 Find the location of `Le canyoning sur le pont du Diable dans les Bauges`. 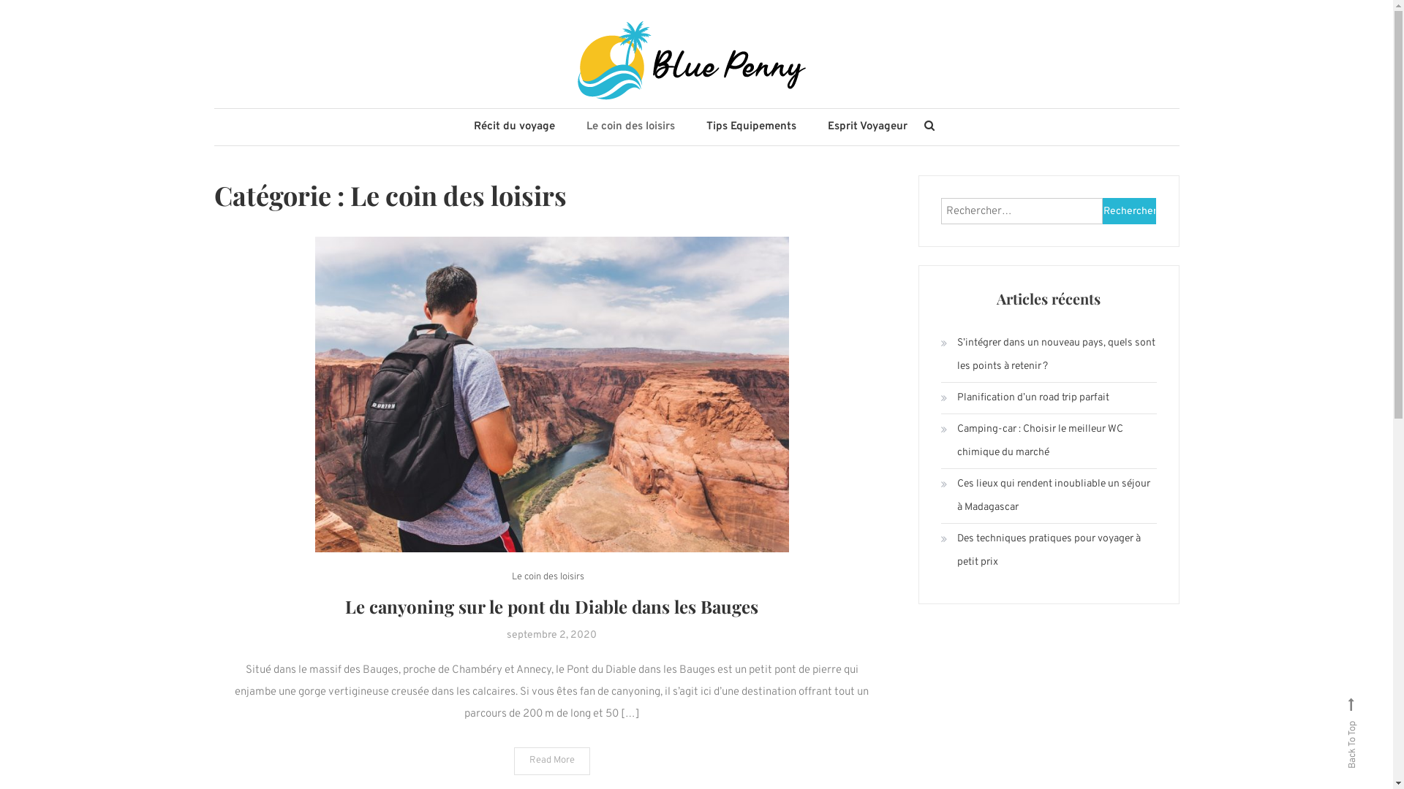

Le canyoning sur le pont du Diable dans les Bauges is located at coordinates (551, 606).